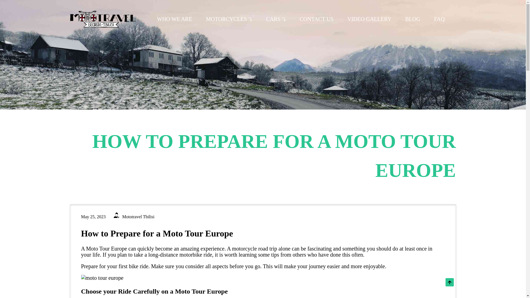 The height and width of the screenshot is (298, 530). Describe the element at coordinates (174, 19) in the screenshot. I see `WHO WE ARE` at that location.